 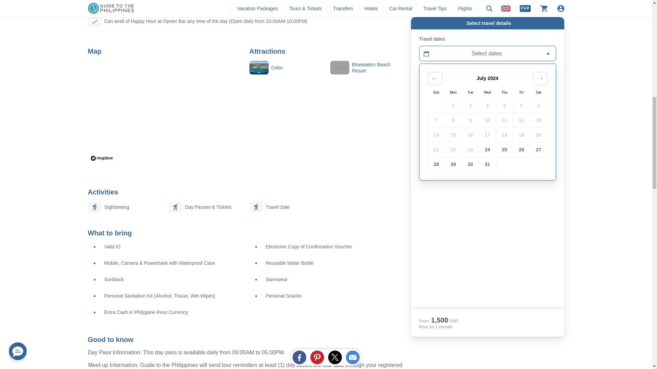 What do you see at coordinates (285, 68) in the screenshot?
I see `Cebu` at bounding box center [285, 68].